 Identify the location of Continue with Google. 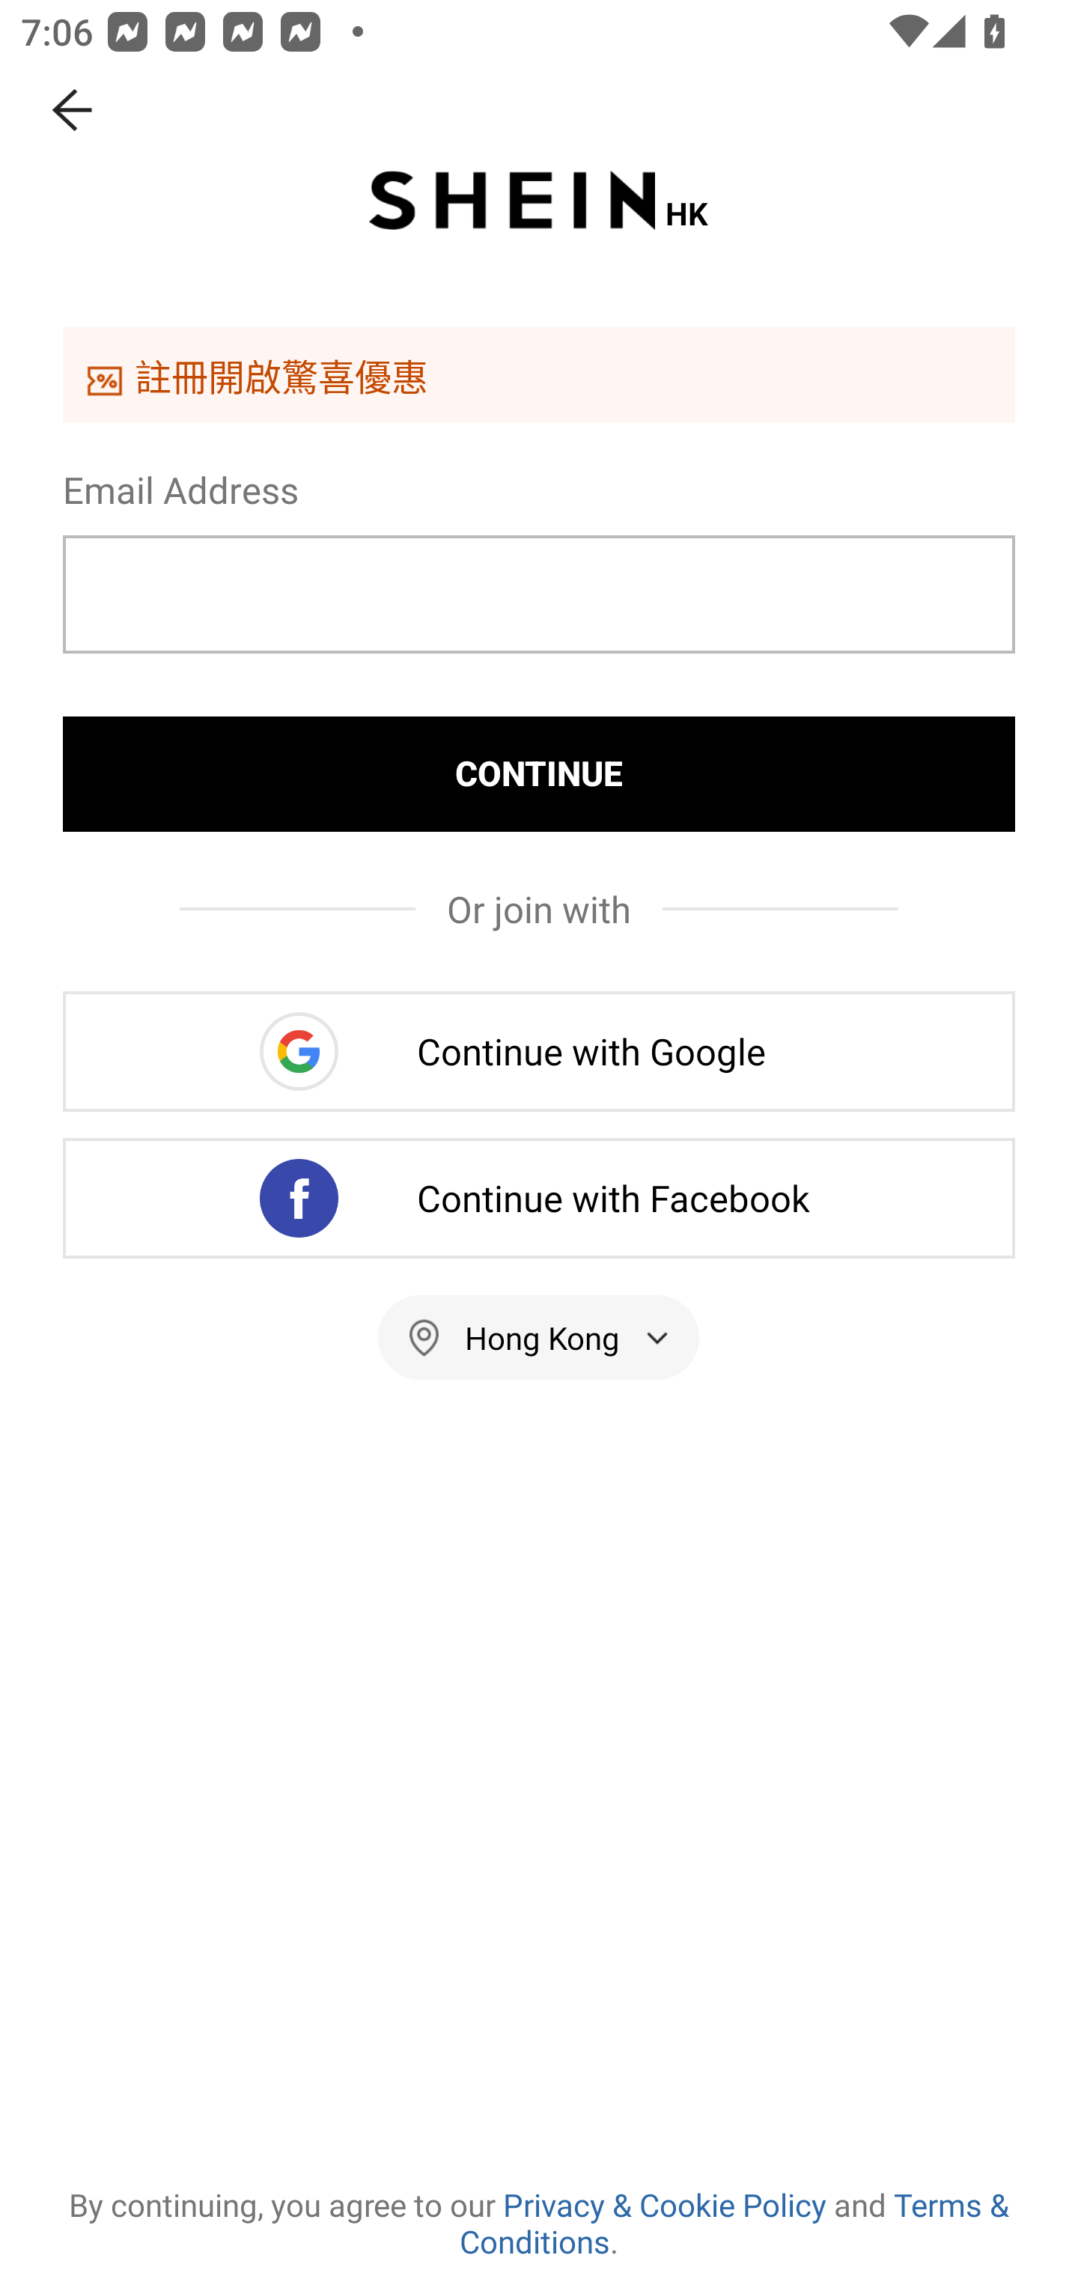
(539, 1051).